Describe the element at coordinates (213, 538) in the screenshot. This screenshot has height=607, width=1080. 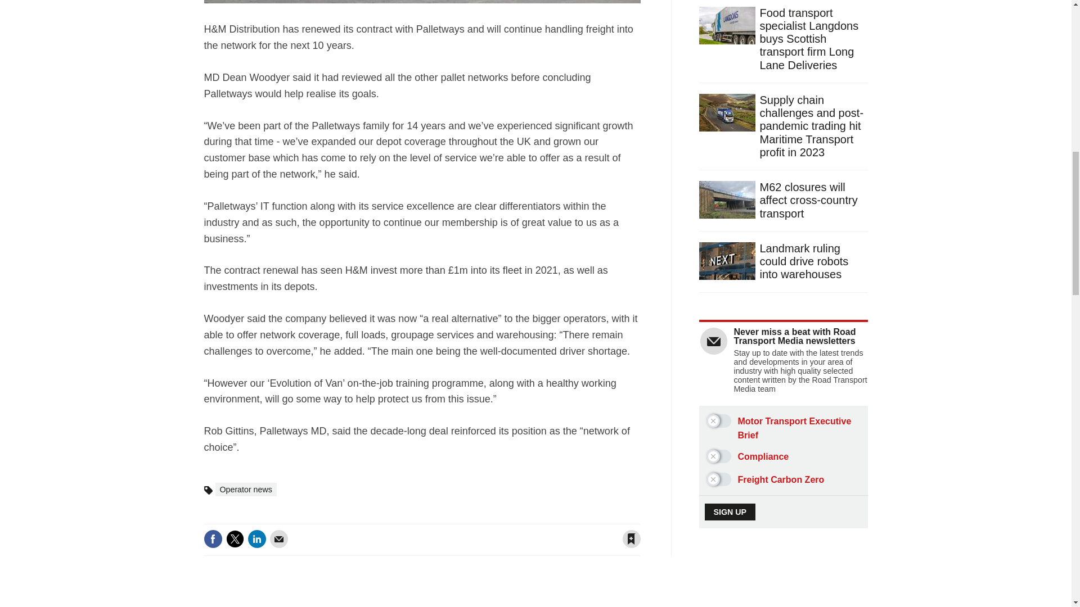
I see `Share this on Facebook` at that location.